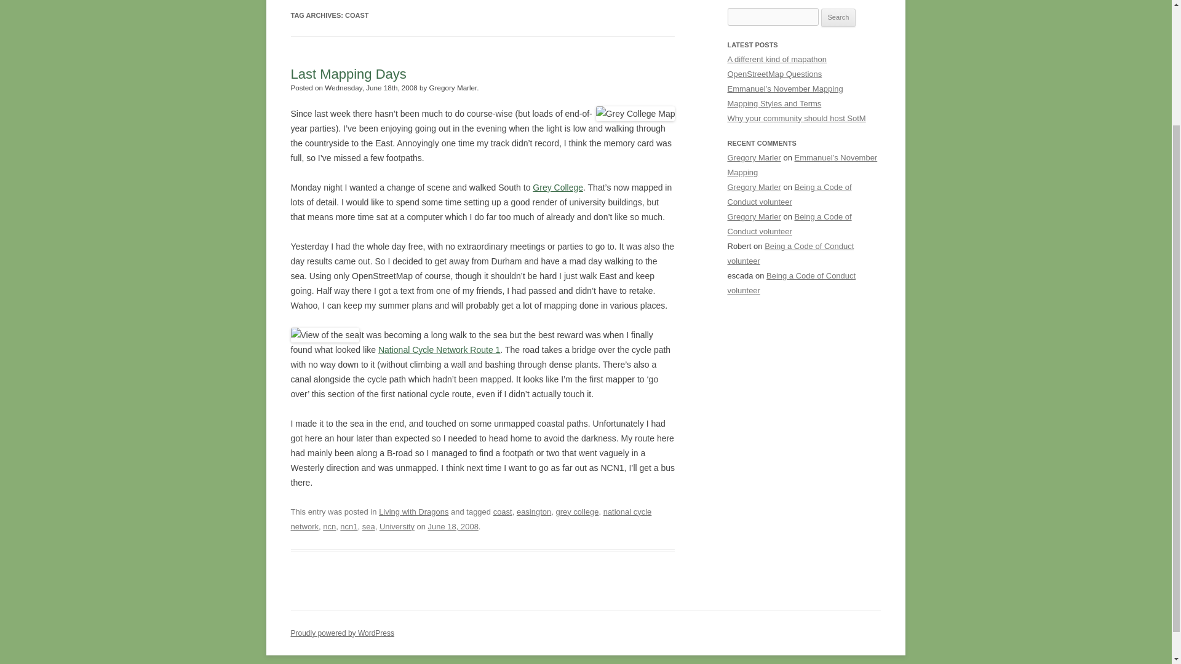 The image size is (1181, 664). What do you see at coordinates (471, 519) in the screenshot?
I see `national cycle network` at bounding box center [471, 519].